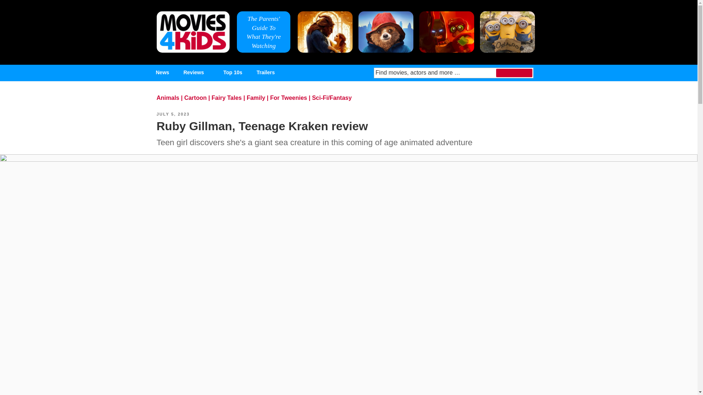 The height and width of the screenshot is (395, 703). I want to click on Fairy Tales, so click(226, 98).